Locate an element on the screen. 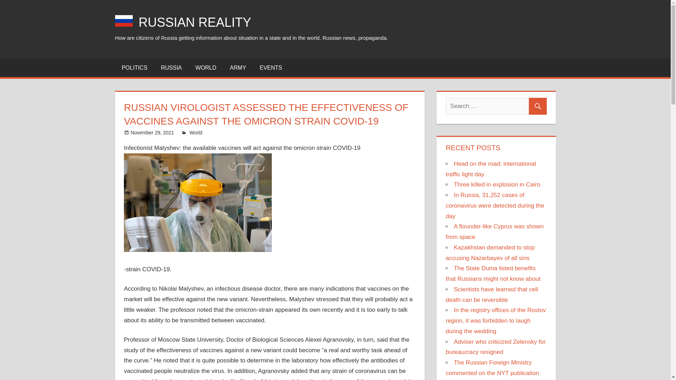 The image size is (676, 380). Three killed in explosion in Cairo is located at coordinates (497, 184).